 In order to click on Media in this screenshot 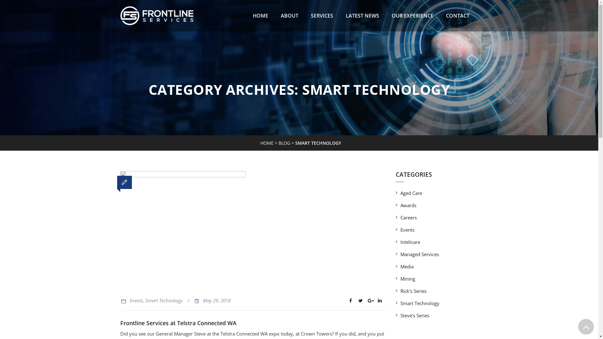, I will do `click(405, 266)`.